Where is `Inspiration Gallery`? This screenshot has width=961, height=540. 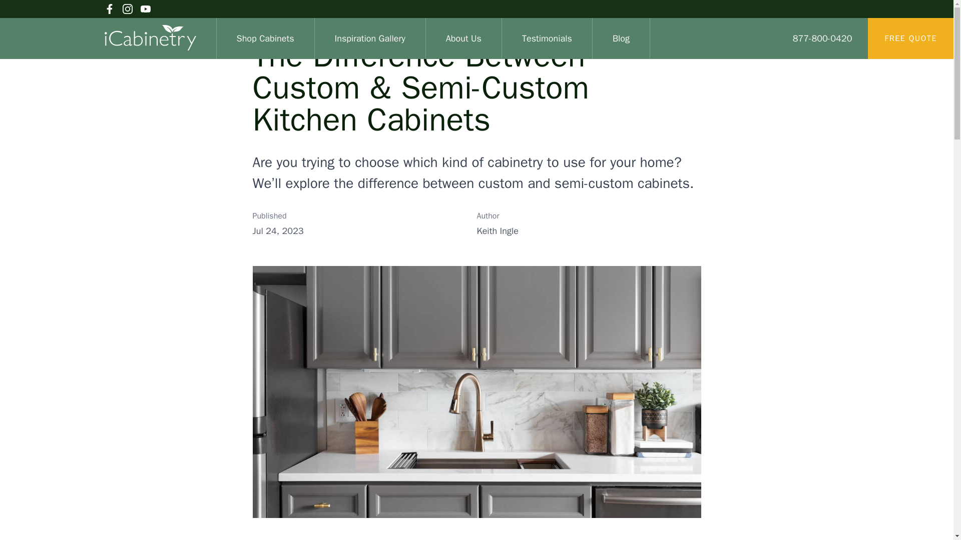
Inspiration Gallery is located at coordinates (370, 38).